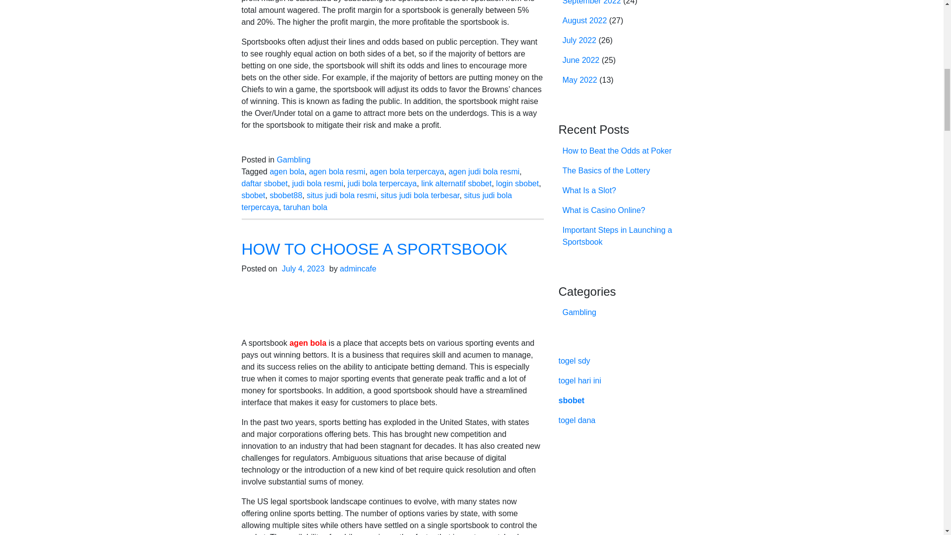 The width and height of the screenshot is (951, 535). What do you see at coordinates (307, 343) in the screenshot?
I see `agen bola` at bounding box center [307, 343].